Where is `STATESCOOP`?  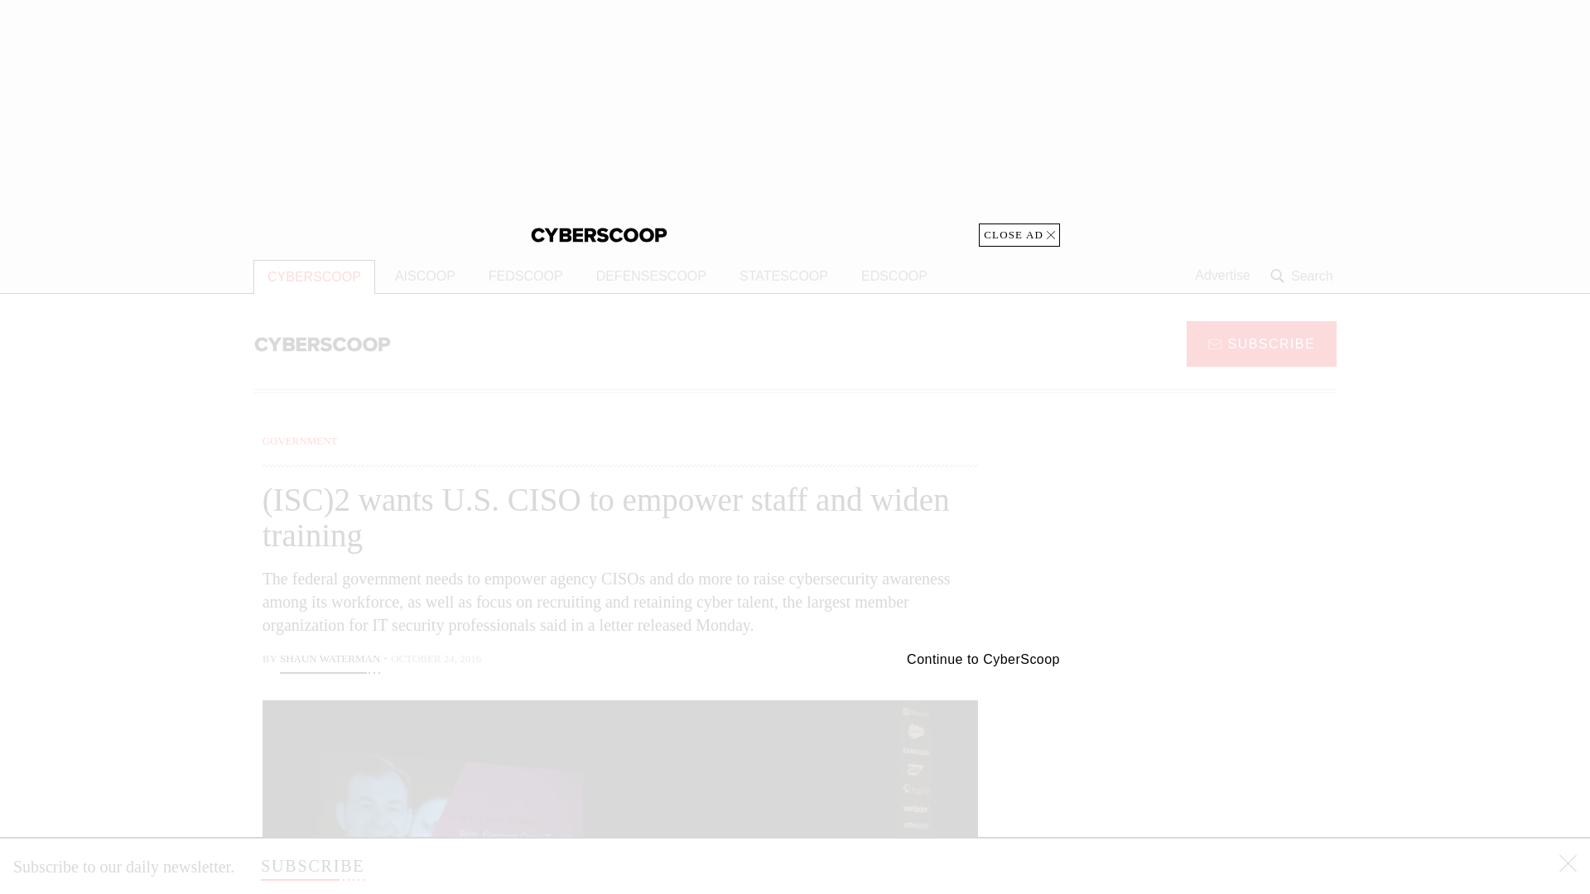
STATESCOOP is located at coordinates (783, 276).